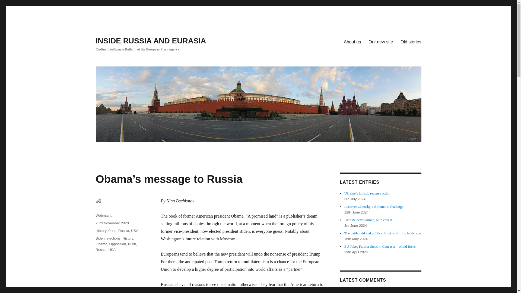 Image resolution: width=521 pixels, height=293 pixels. What do you see at coordinates (113, 238) in the screenshot?
I see `elections` at bounding box center [113, 238].